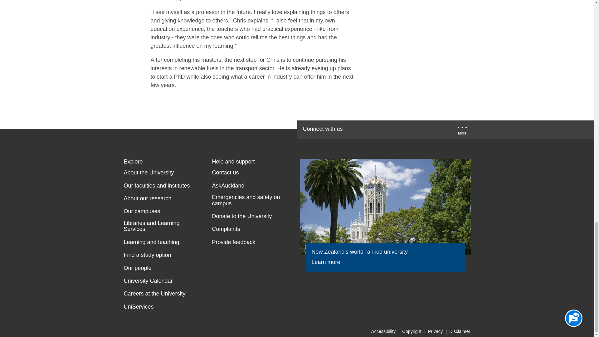 This screenshot has height=337, width=599. Describe the element at coordinates (400, 129) in the screenshot. I see `YouTube` at that location.